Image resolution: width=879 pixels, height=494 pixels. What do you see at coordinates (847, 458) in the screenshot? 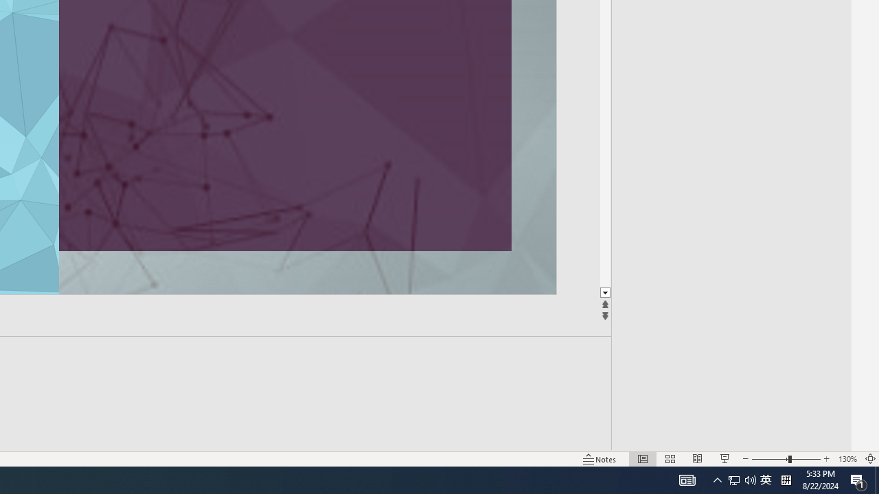
I see `Zoom 130%` at bounding box center [847, 458].